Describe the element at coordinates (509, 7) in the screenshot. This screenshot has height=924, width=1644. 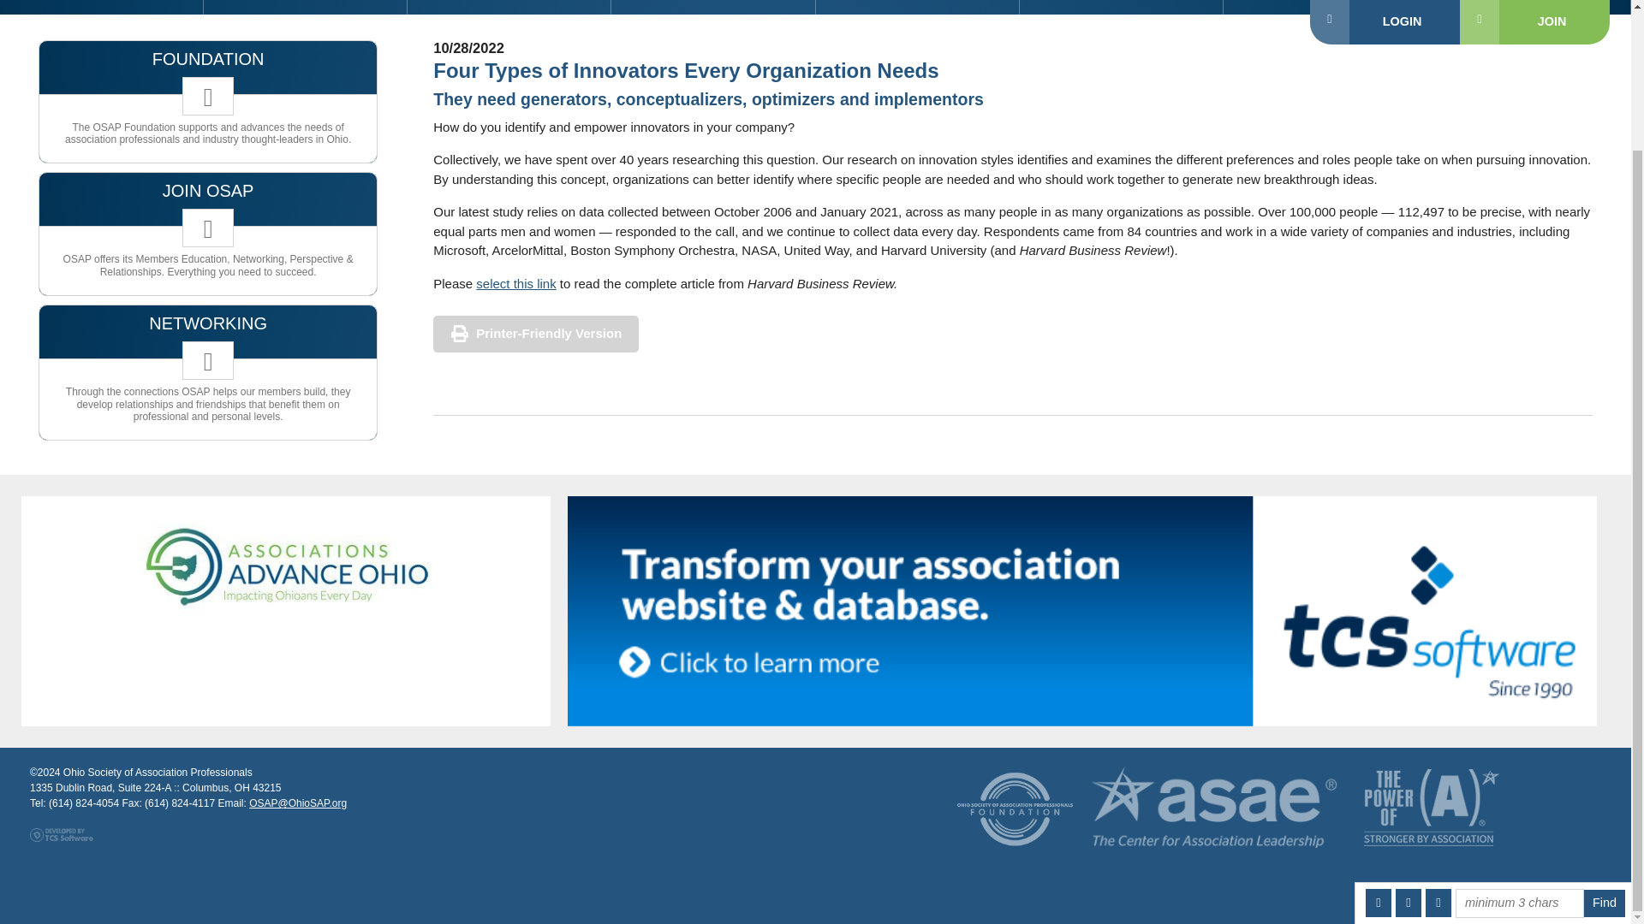
I see `RESOURCES` at that location.